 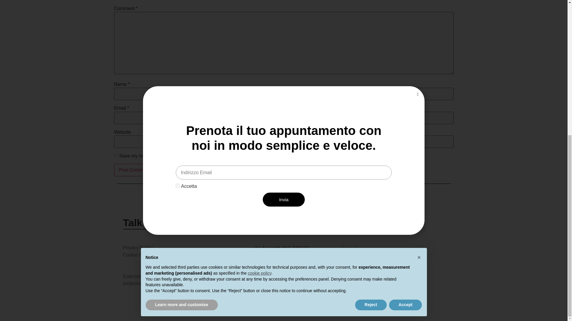 What do you see at coordinates (116, 155) in the screenshot?
I see `yes` at bounding box center [116, 155].